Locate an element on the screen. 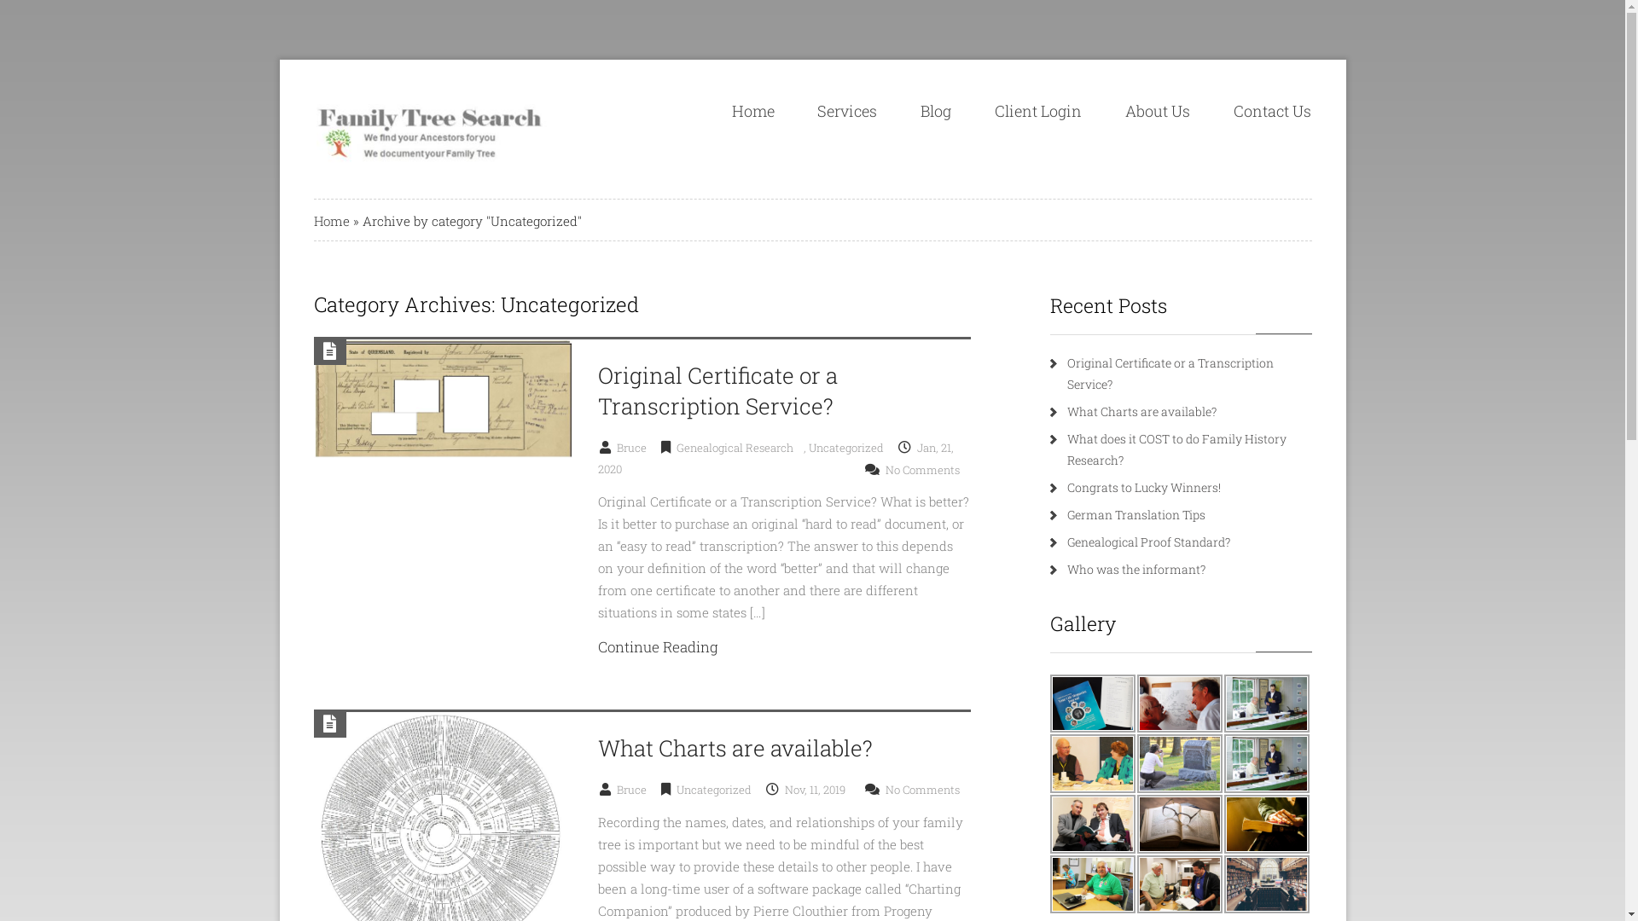  Bruce is located at coordinates (636, 790).